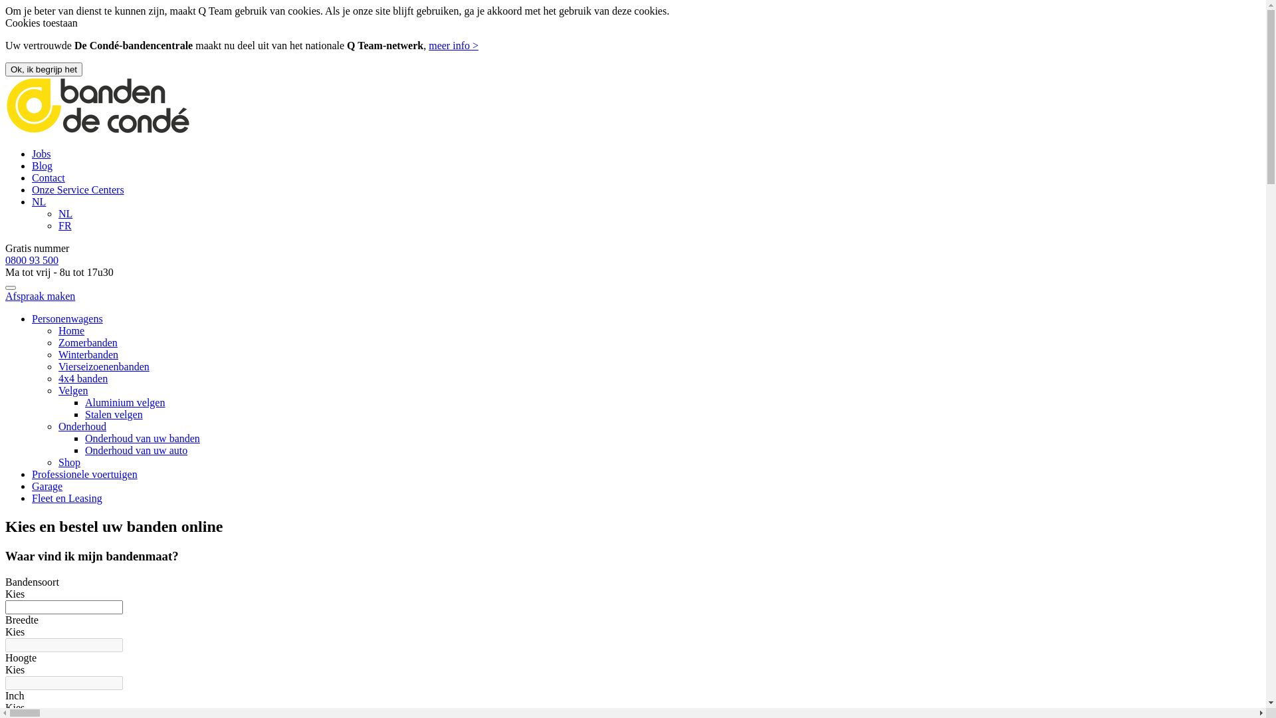  Describe the element at coordinates (88, 343) in the screenshot. I see `Zomerbanden` at that location.